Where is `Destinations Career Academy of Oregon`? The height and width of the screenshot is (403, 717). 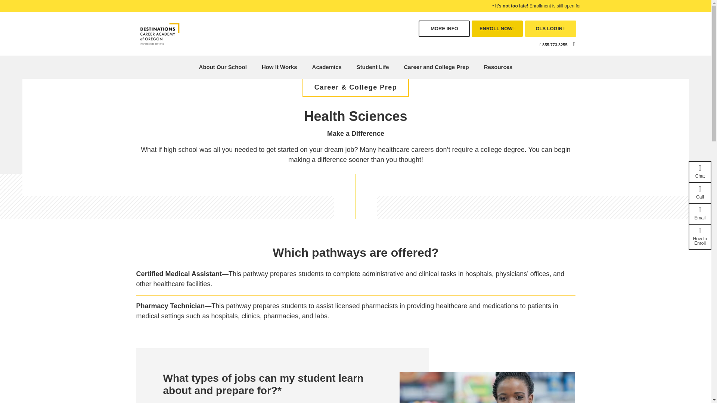
Destinations Career Academy of Oregon is located at coordinates (159, 34).